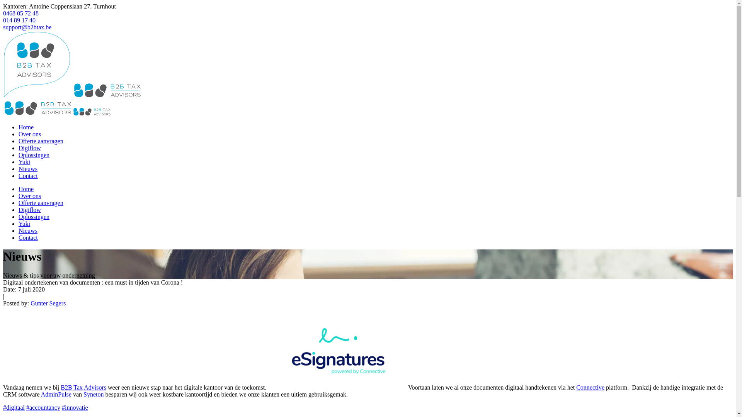 The height and width of the screenshot is (417, 742). I want to click on #accountancy, so click(43, 408).